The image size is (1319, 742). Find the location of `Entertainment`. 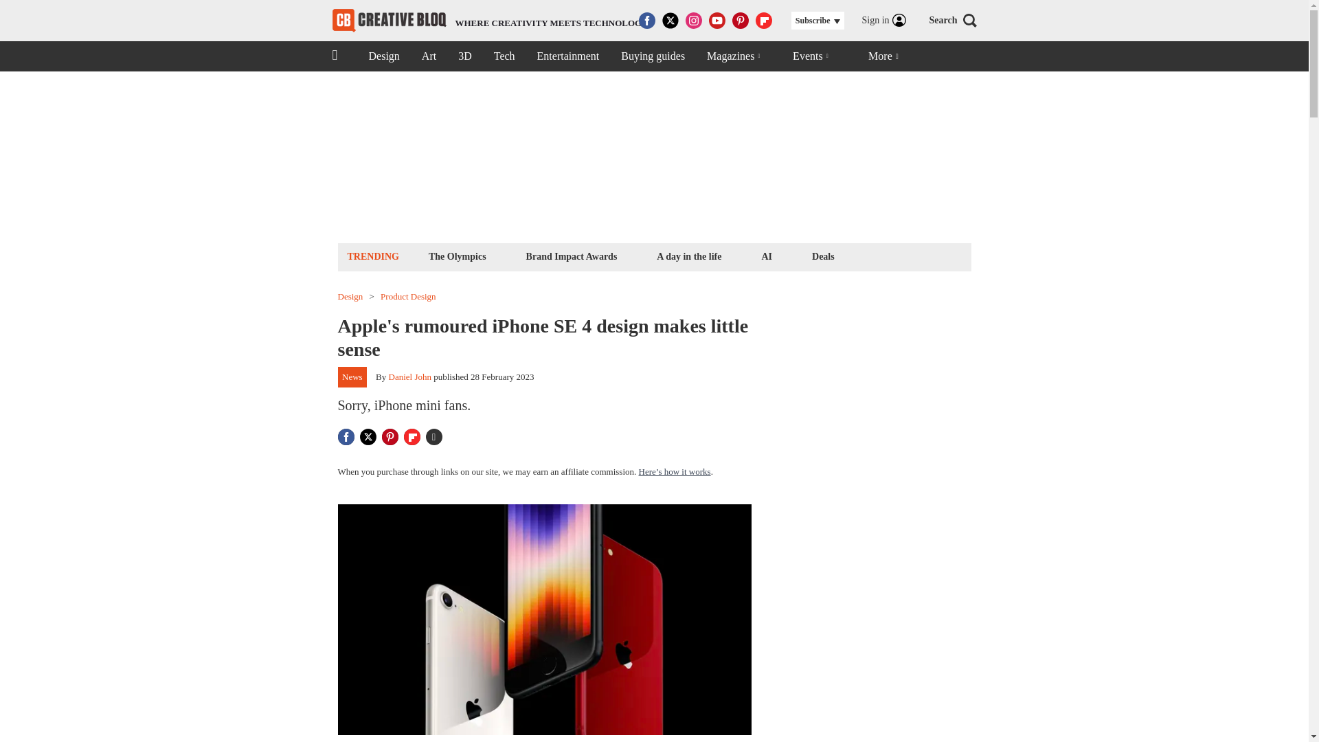

Entertainment is located at coordinates (568, 56).